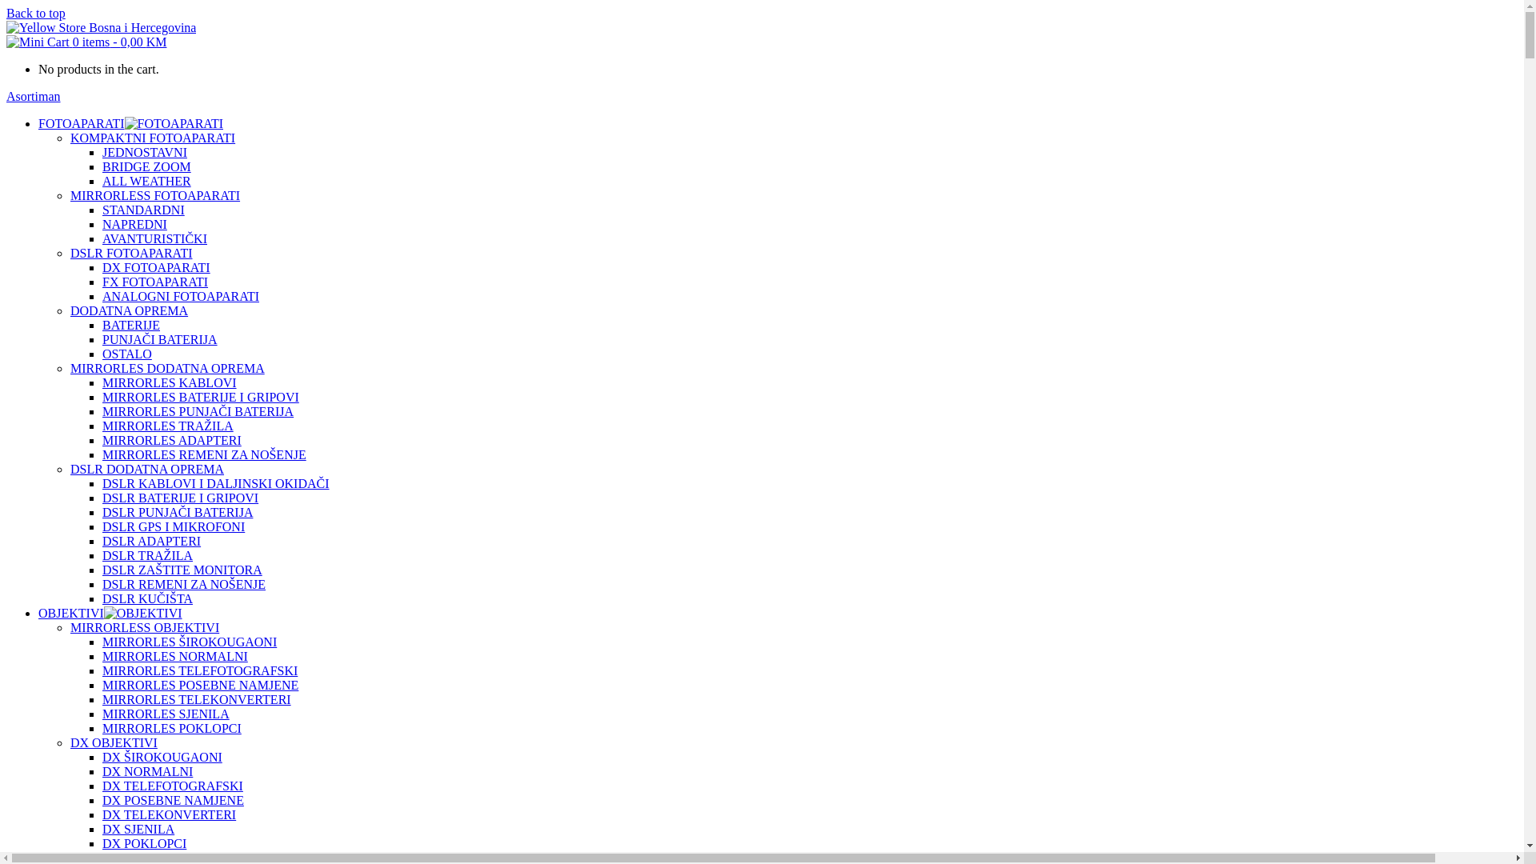  I want to click on OBJEKTIVI, so click(71, 613).